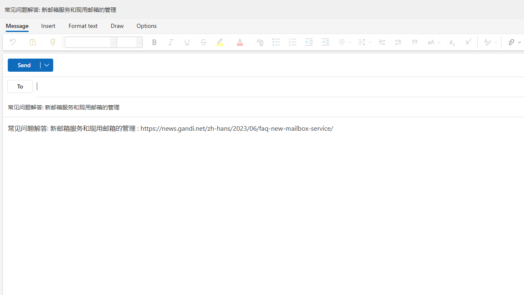 Image resolution: width=524 pixels, height=295 pixels. I want to click on Styles, so click(489, 42).